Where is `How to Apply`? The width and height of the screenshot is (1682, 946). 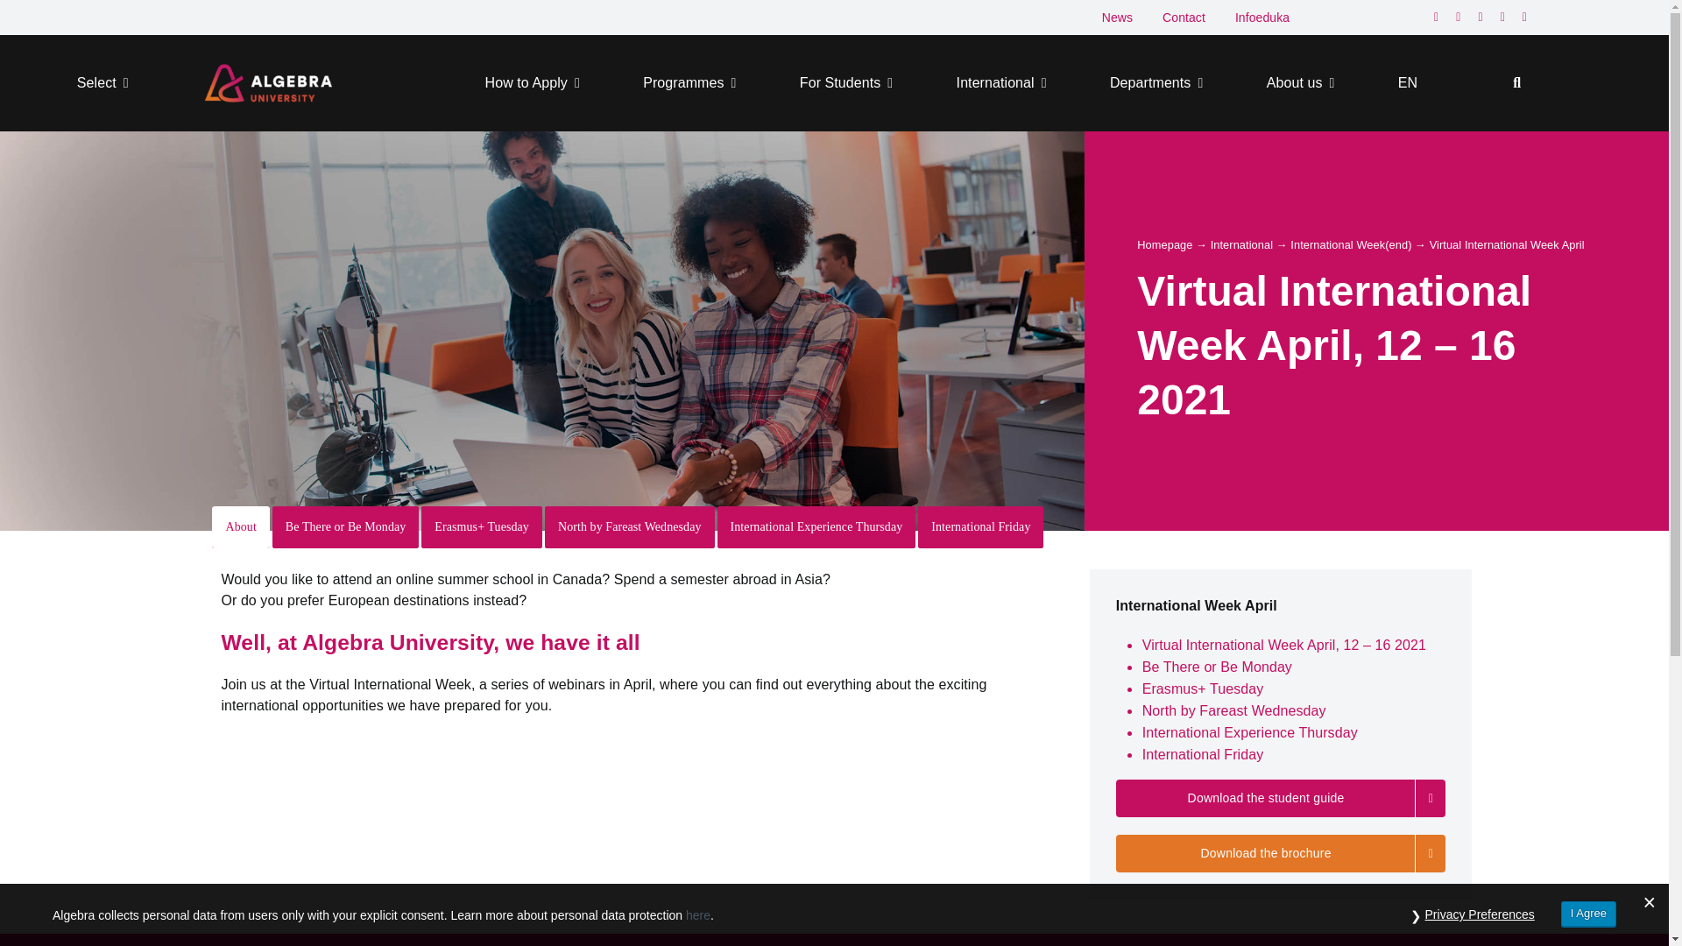 How to Apply is located at coordinates (533, 82).